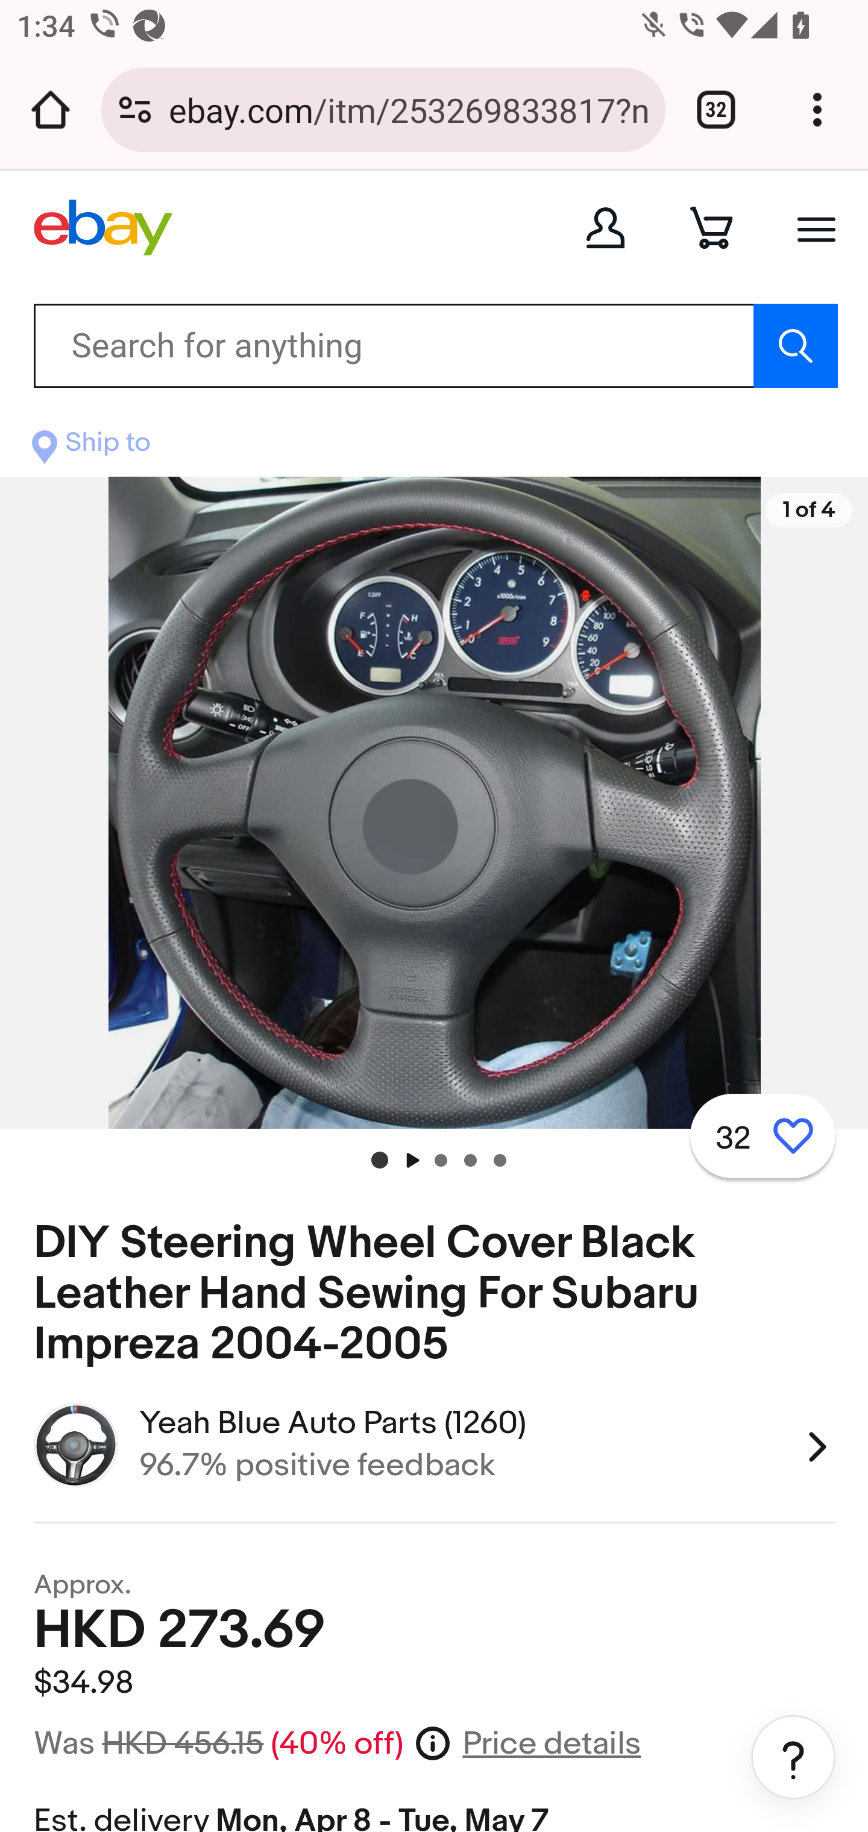  I want to click on Ship to, so click(90, 448).